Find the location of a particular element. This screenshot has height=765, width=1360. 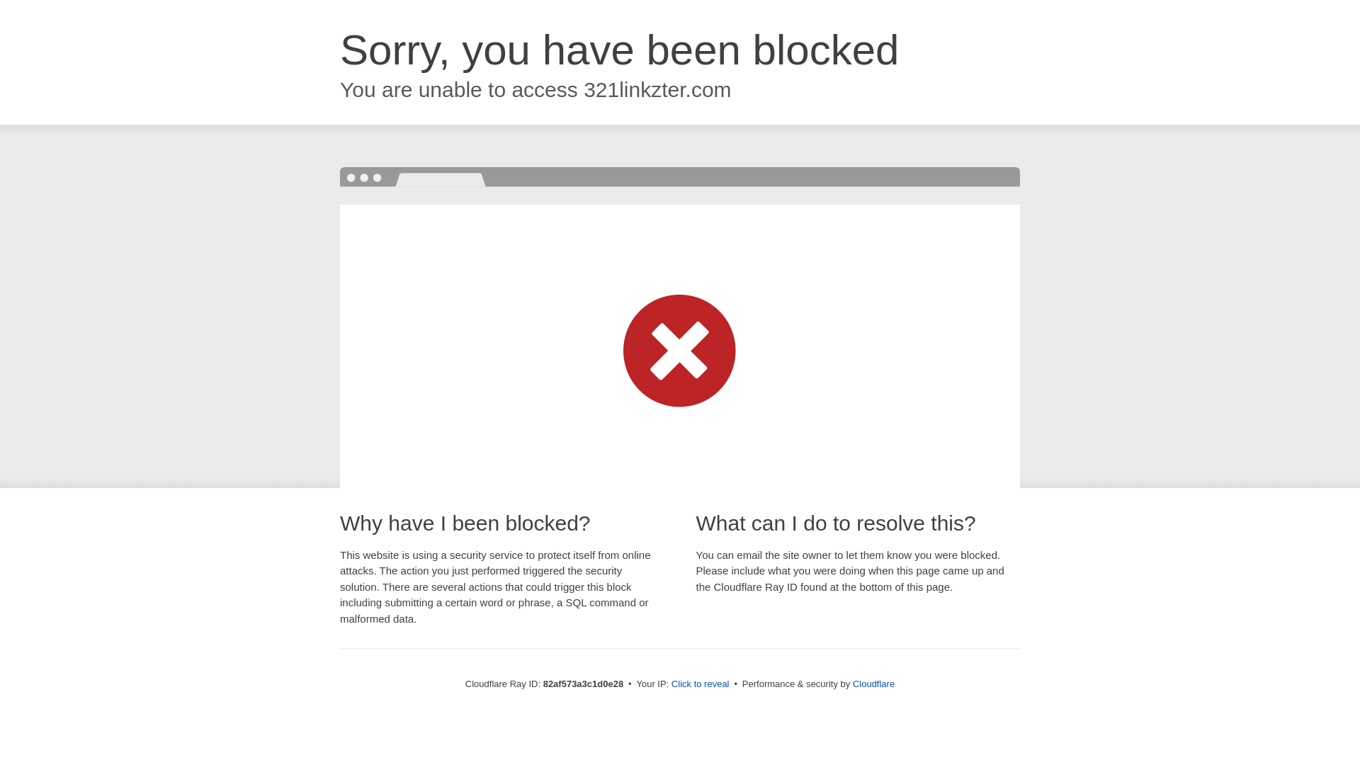

Cloudflare is located at coordinates (874, 684).